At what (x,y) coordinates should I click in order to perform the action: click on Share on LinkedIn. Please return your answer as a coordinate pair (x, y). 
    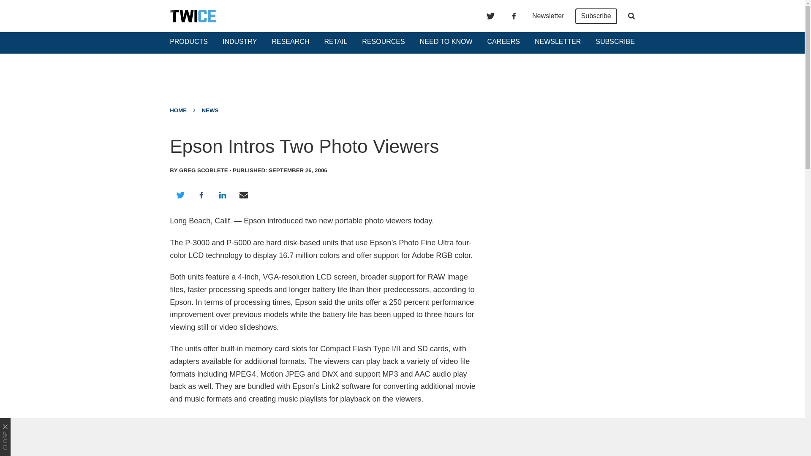
    Looking at the image, I should click on (222, 195).